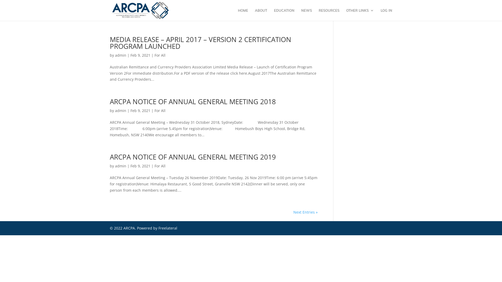  I want to click on admin, so click(121, 166).